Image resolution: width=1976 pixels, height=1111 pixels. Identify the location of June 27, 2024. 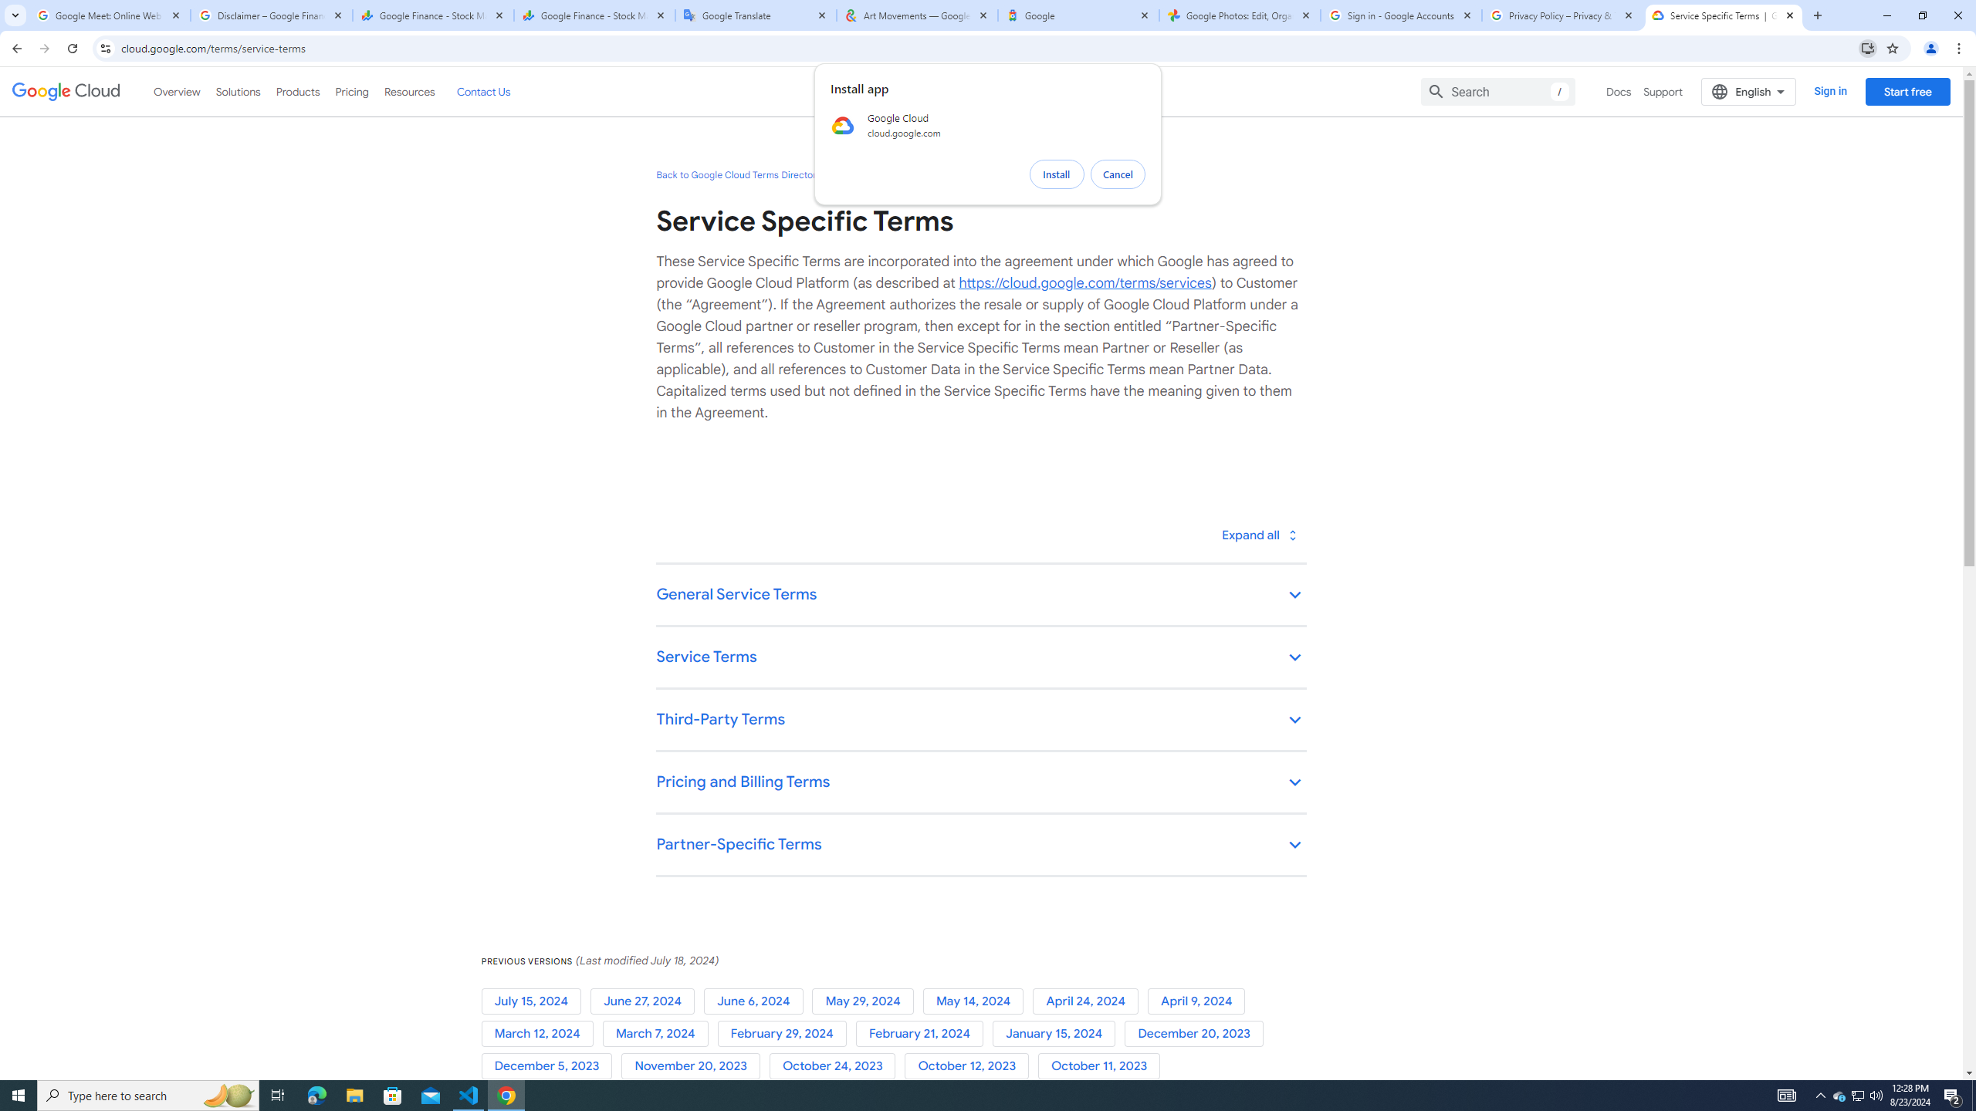
(645, 1001).